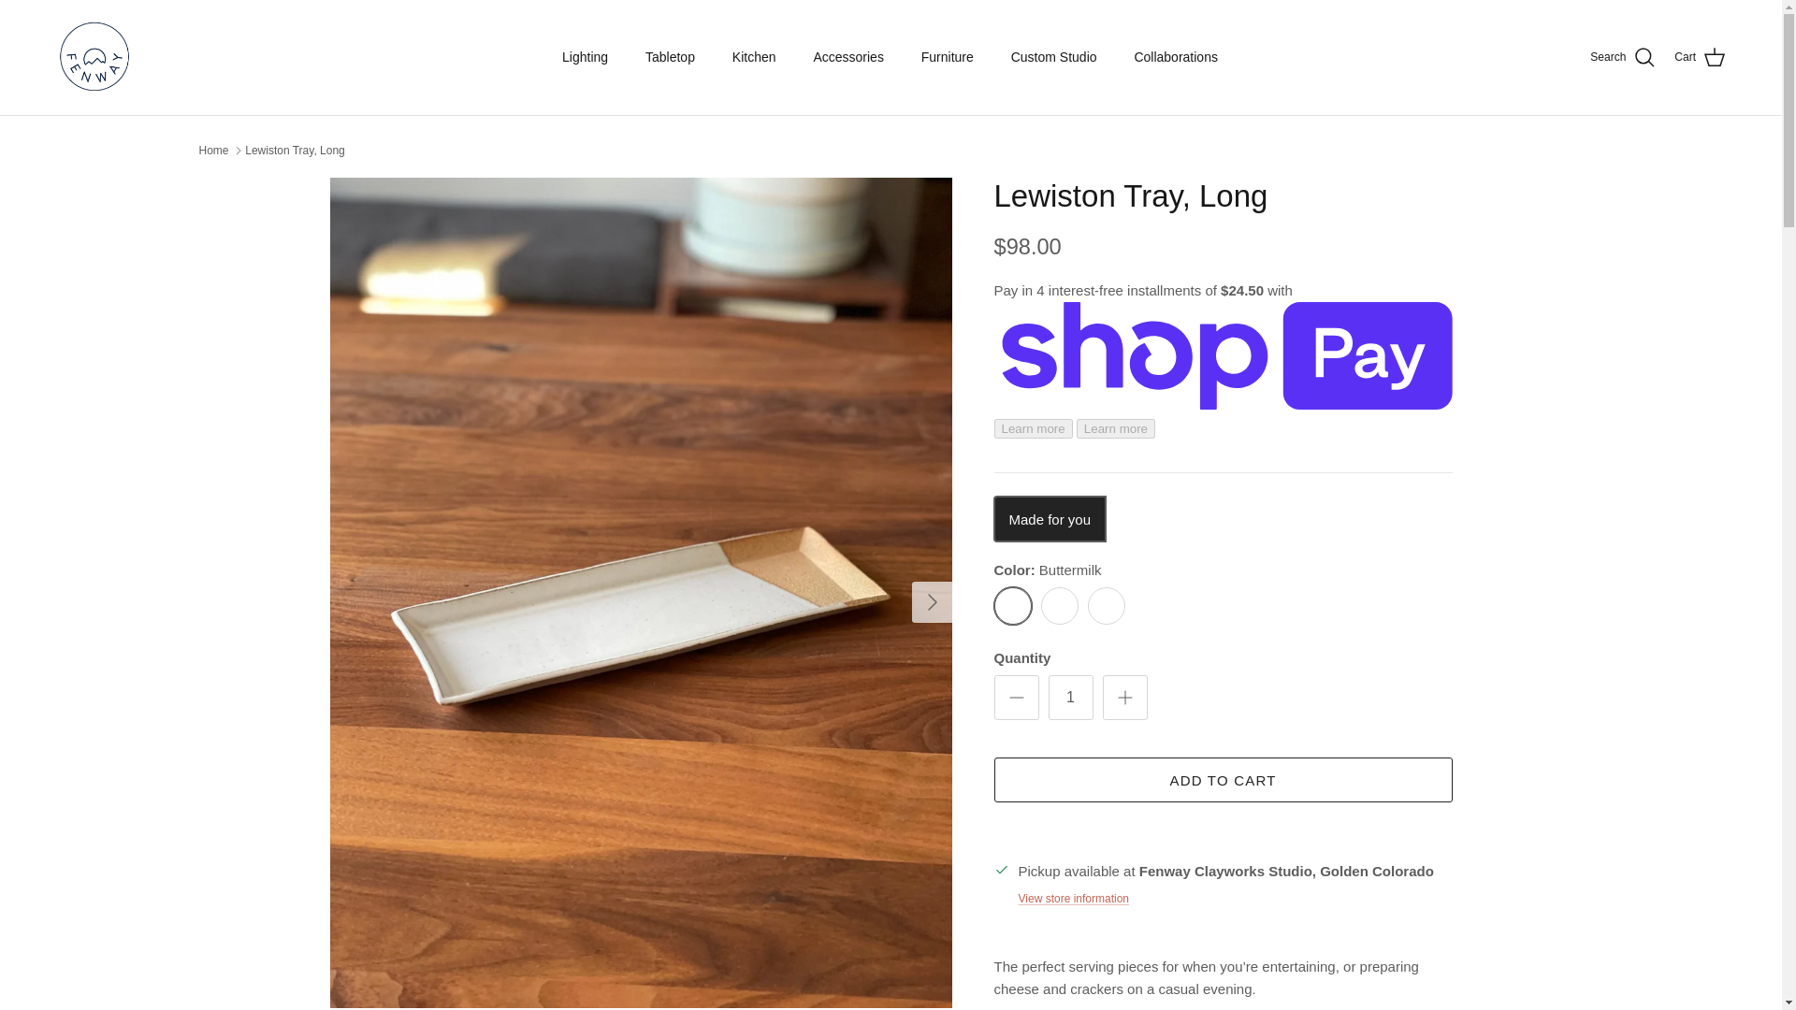 This screenshot has width=1796, height=1010. I want to click on Tabletop, so click(670, 57).